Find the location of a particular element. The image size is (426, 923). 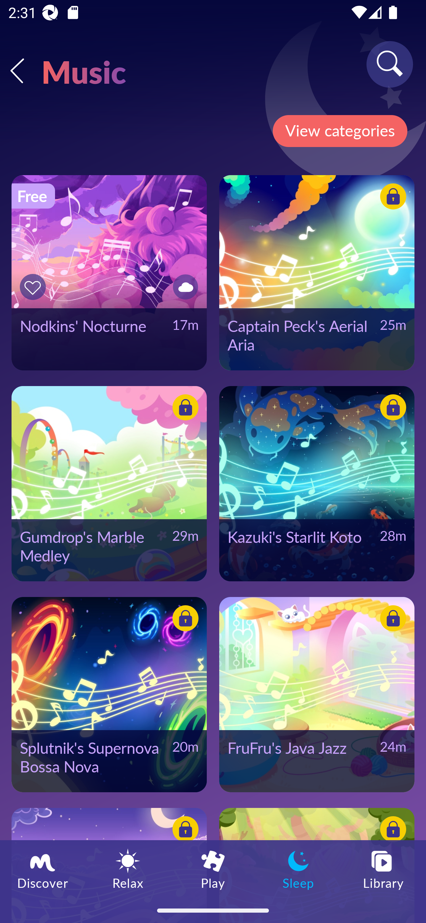

View categories is located at coordinates (340, 131).